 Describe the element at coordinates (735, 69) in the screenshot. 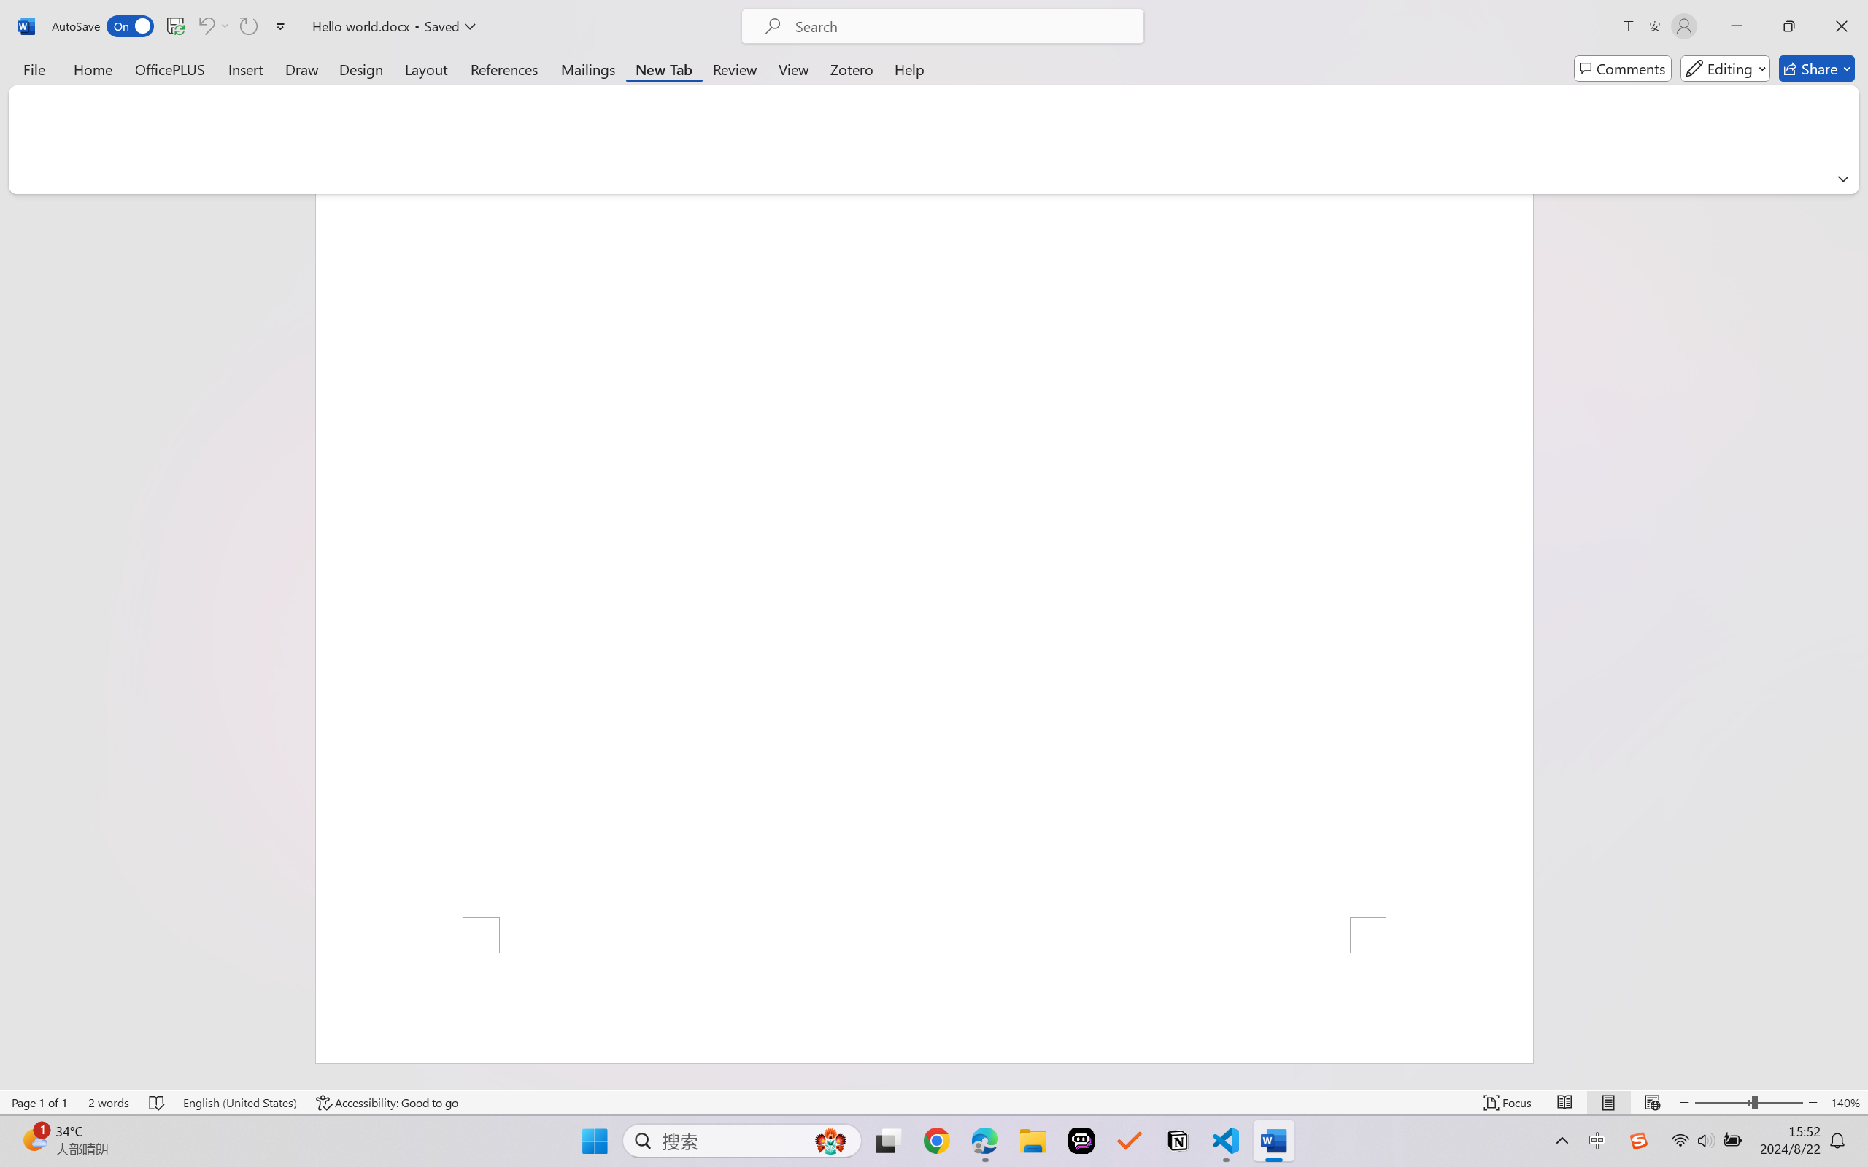

I see `Review` at that location.